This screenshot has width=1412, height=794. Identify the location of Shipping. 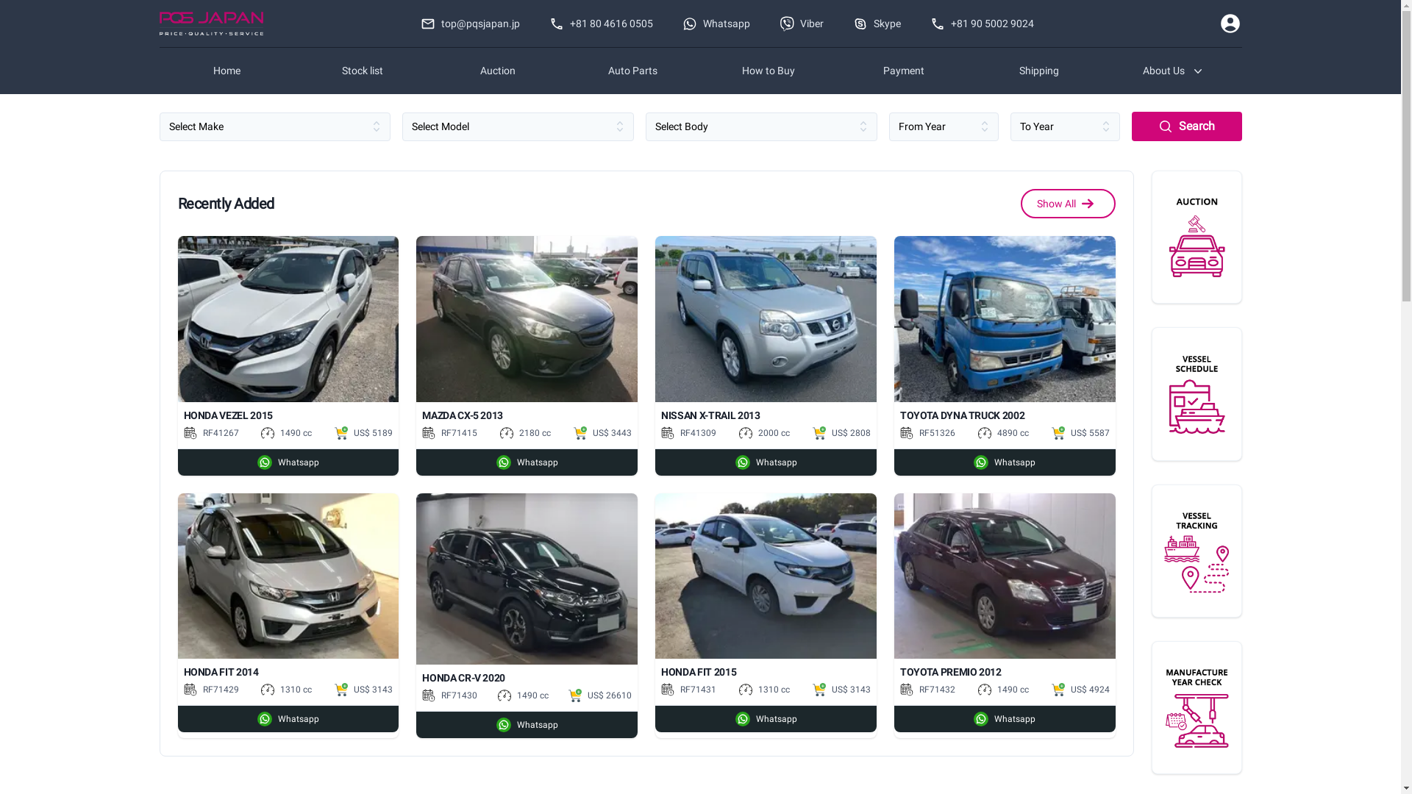
(1038, 71).